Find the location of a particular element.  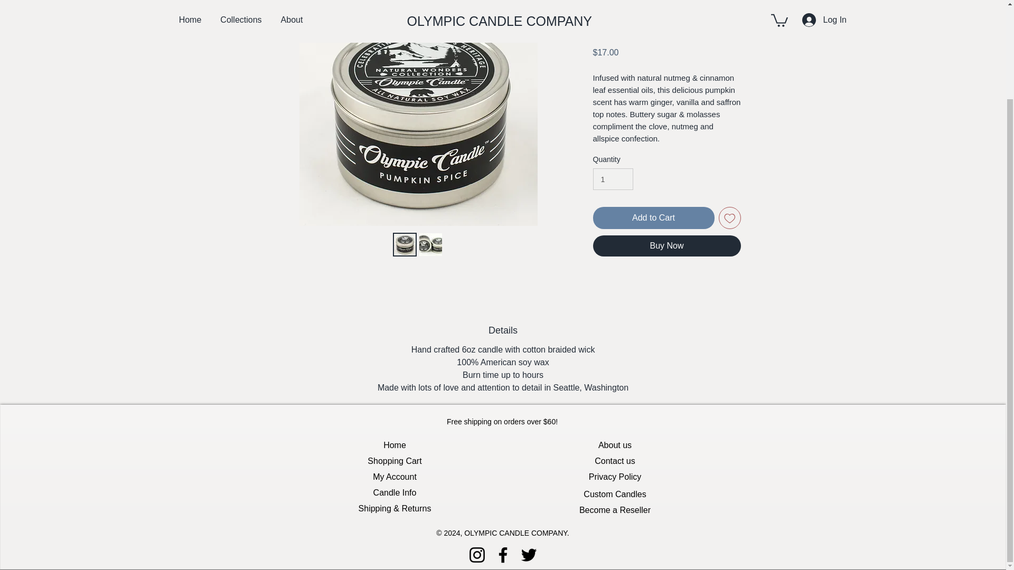

Shopping Cart is located at coordinates (394, 461).